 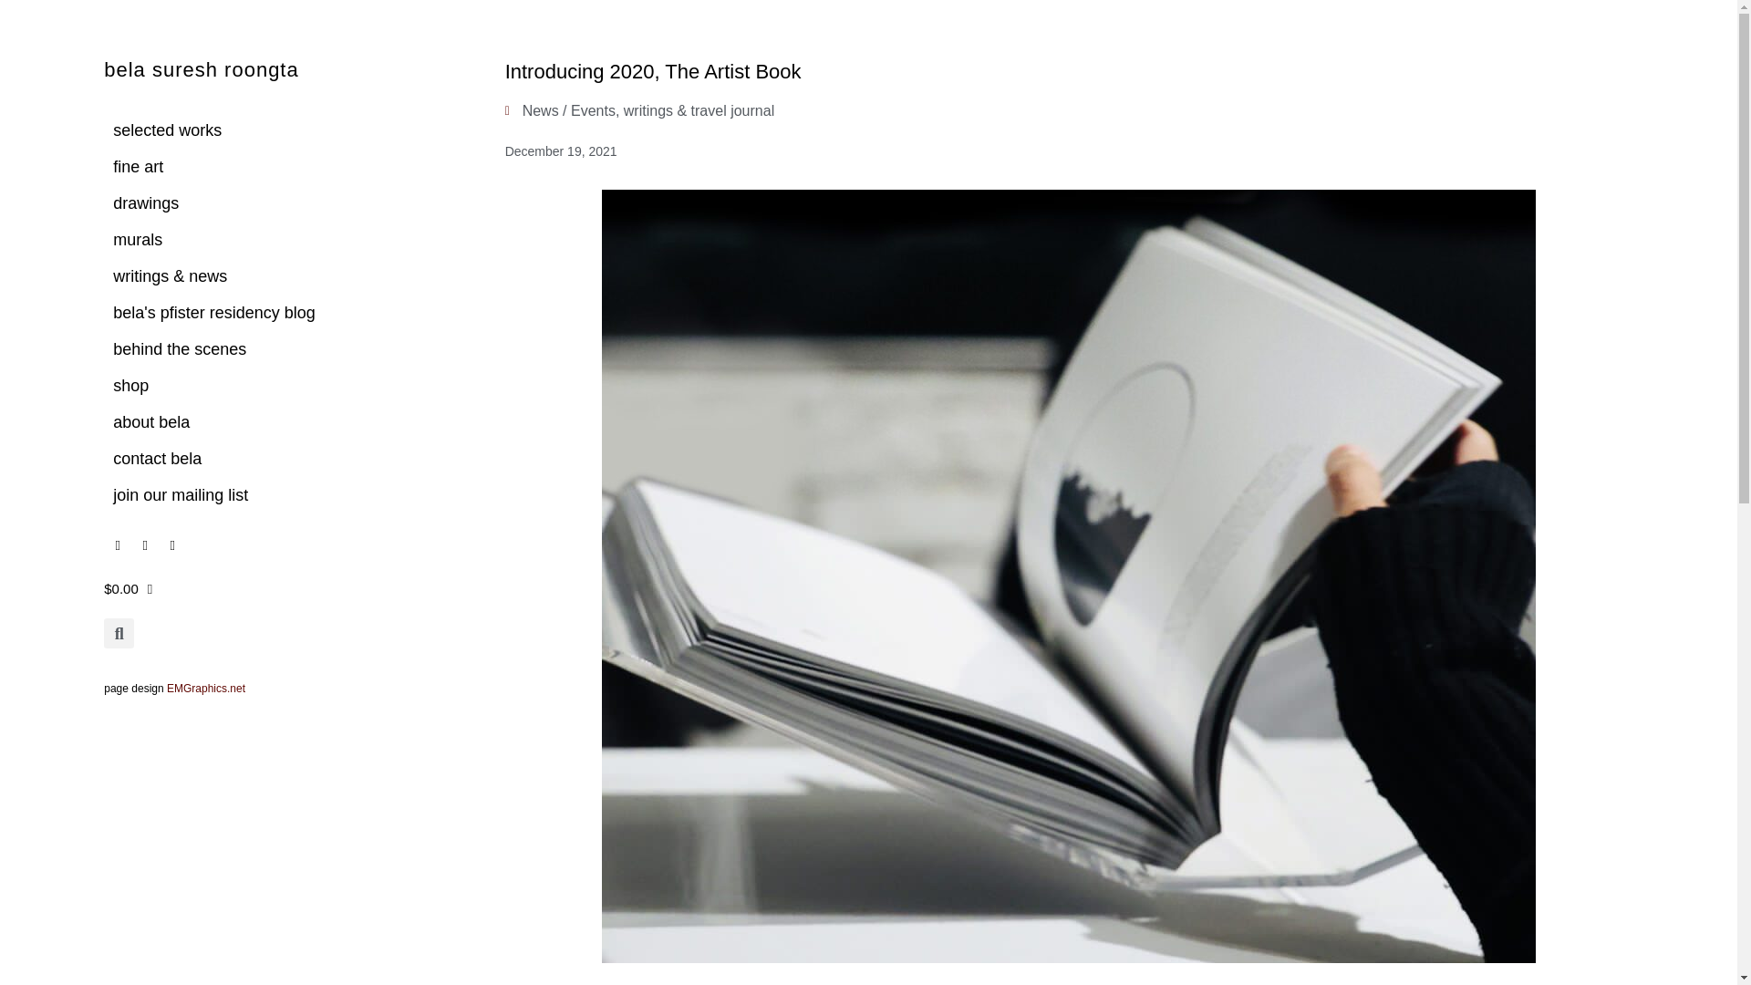 What do you see at coordinates (285, 167) in the screenshot?
I see `fine art` at bounding box center [285, 167].